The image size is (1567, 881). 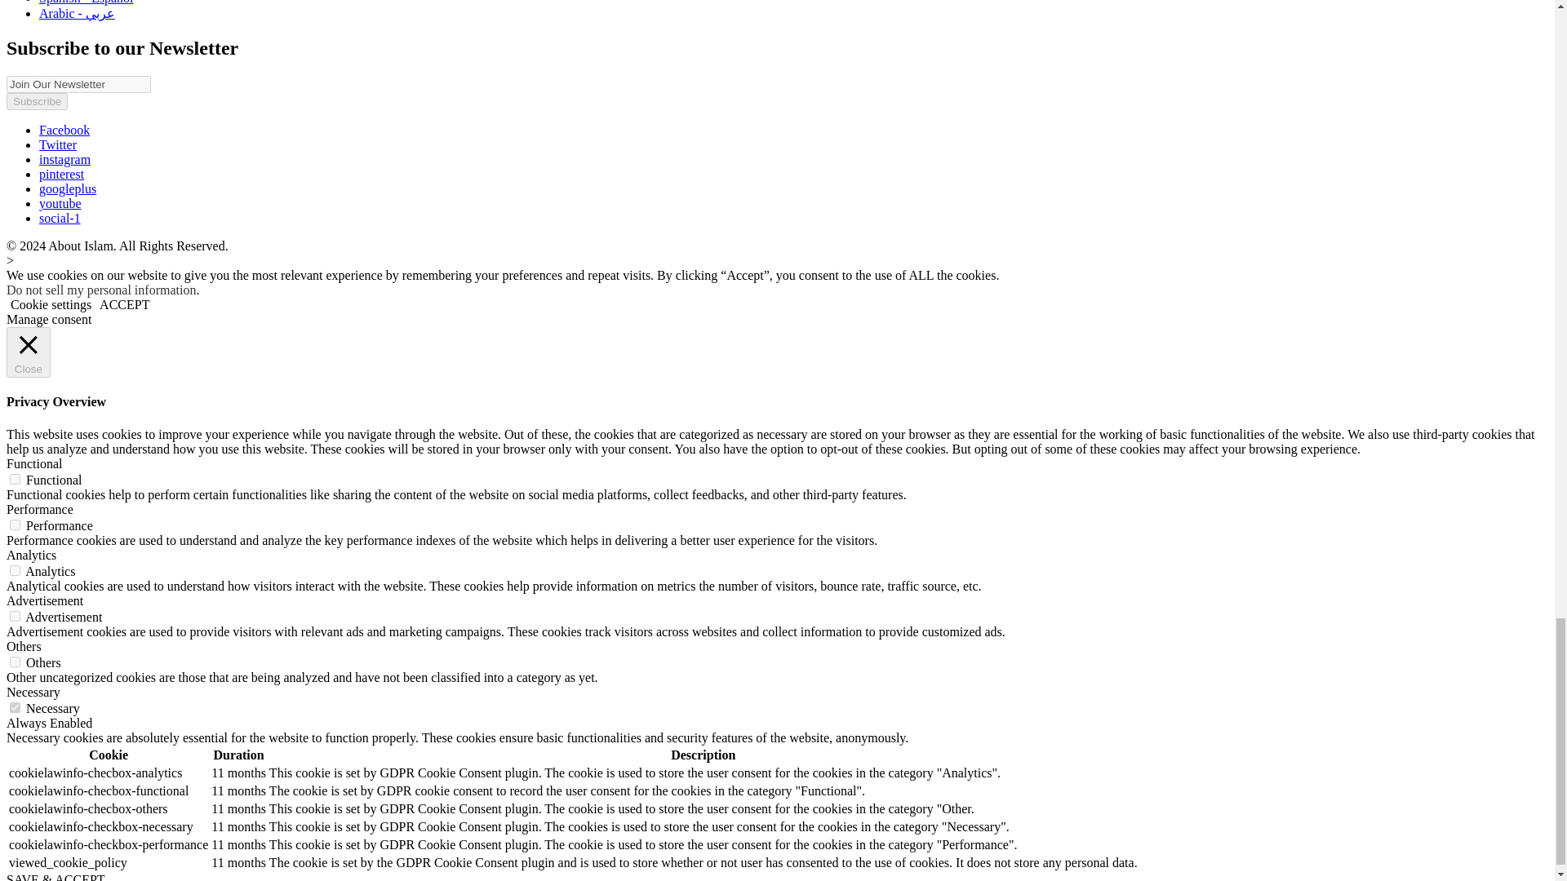 What do you see at coordinates (64, 131) in the screenshot?
I see `Facebook` at bounding box center [64, 131].